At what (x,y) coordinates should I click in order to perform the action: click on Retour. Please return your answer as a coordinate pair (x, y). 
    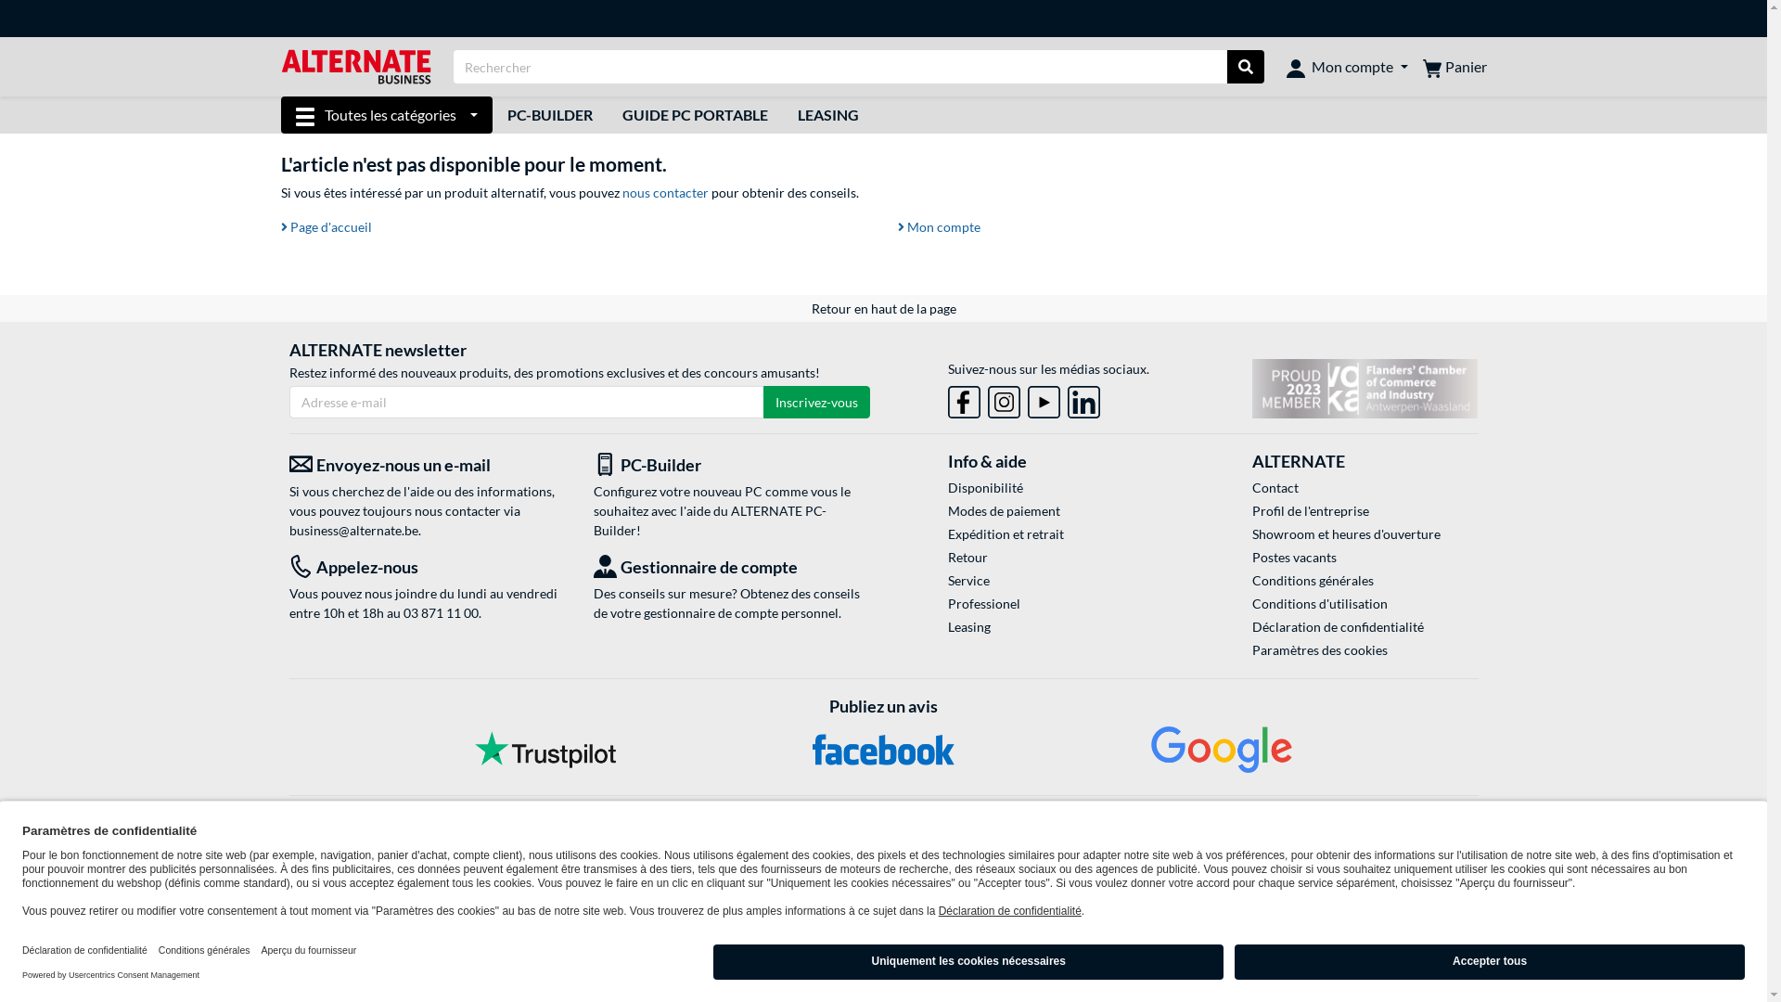
    Looking at the image, I should click on (1061, 557).